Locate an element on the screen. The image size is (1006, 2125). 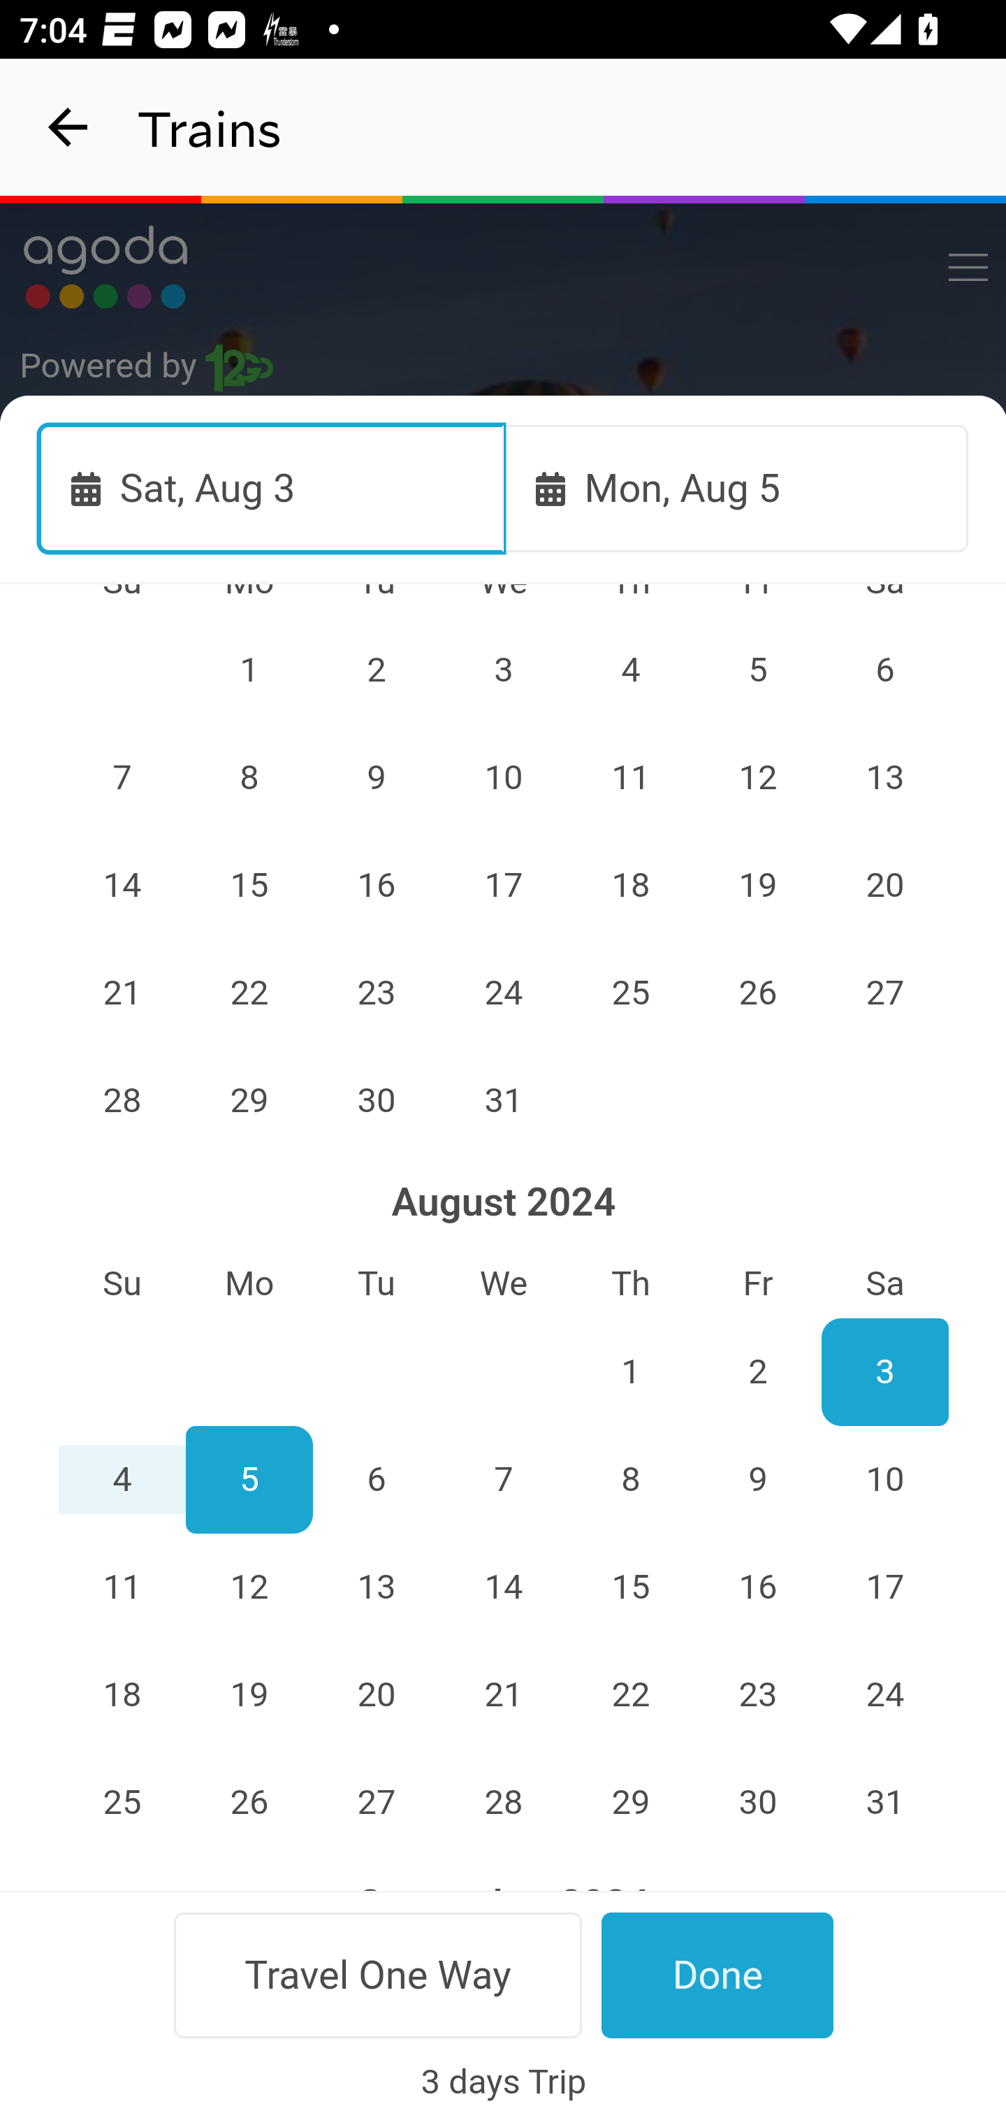
28 is located at coordinates (122, 1099).